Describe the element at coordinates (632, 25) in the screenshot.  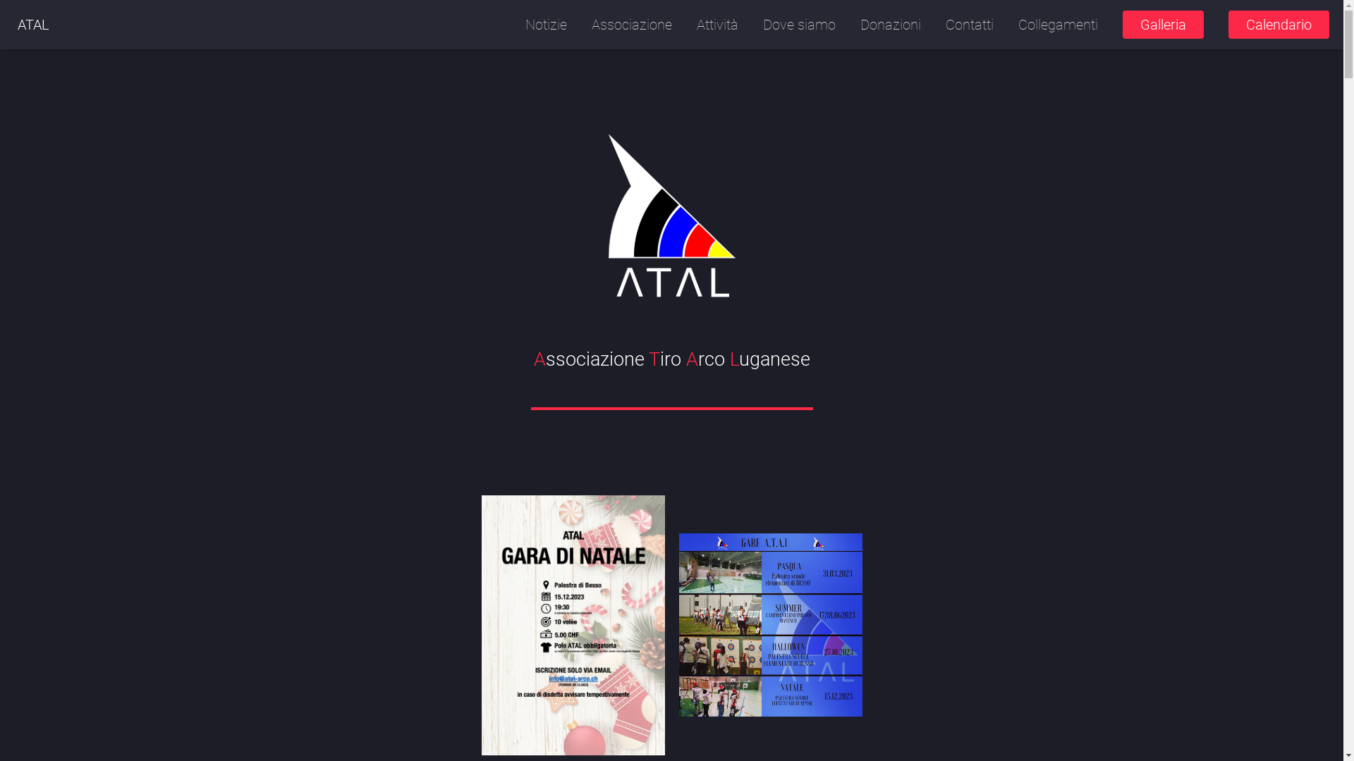
I see `Associazione` at that location.